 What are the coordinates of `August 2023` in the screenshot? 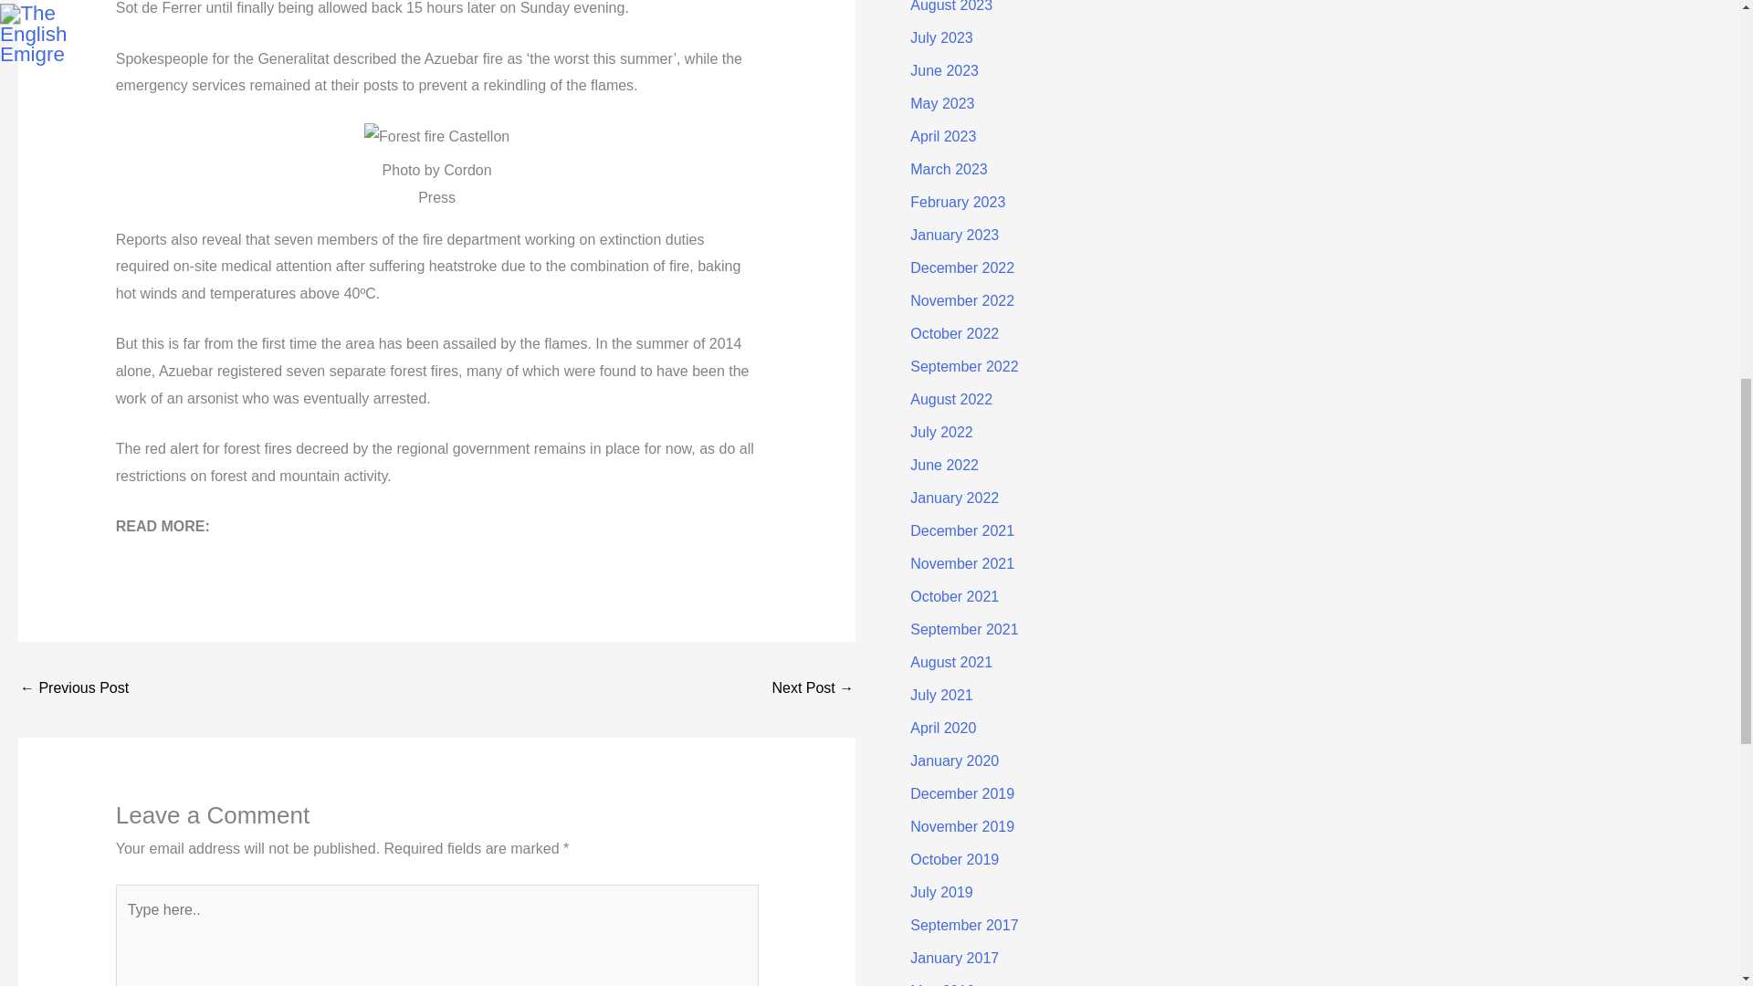 It's located at (950, 6).